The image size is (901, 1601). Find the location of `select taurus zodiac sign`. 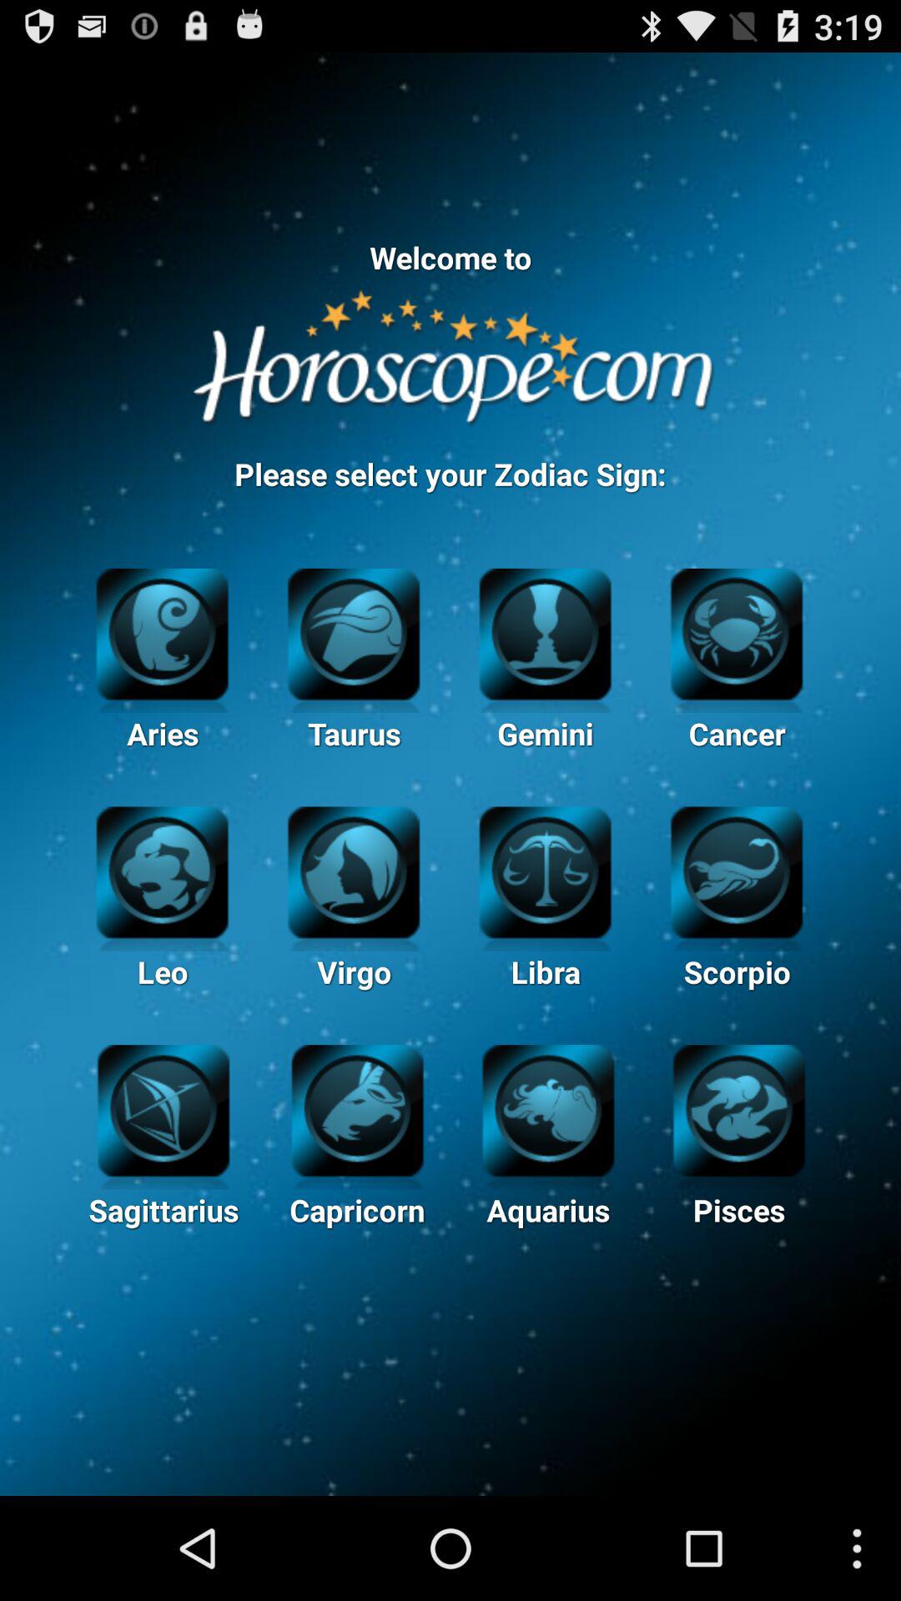

select taurus zodiac sign is located at coordinates (354, 632).